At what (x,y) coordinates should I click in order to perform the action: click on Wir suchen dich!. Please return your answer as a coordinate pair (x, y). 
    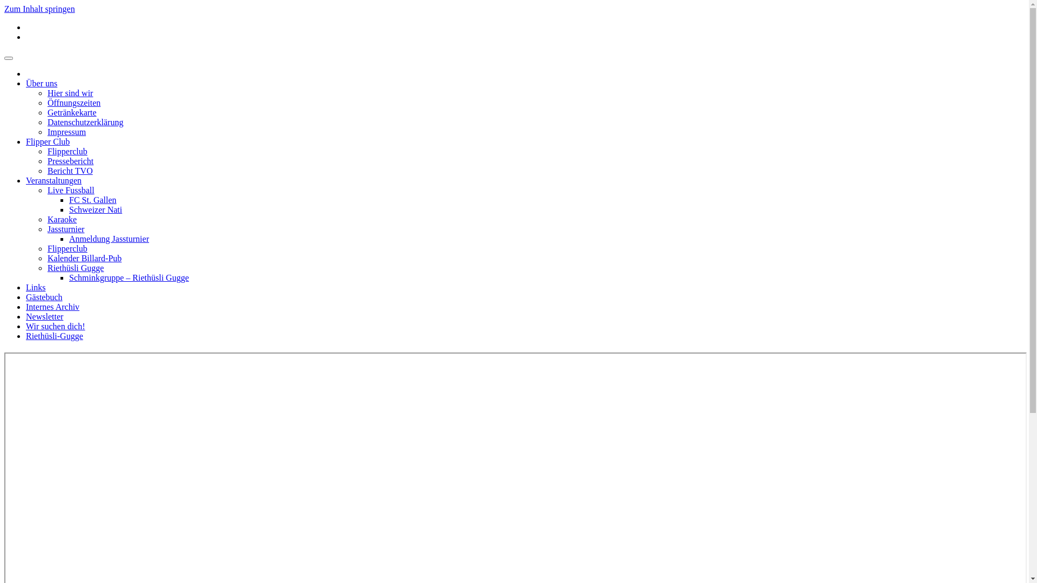
    Looking at the image, I should click on (56, 326).